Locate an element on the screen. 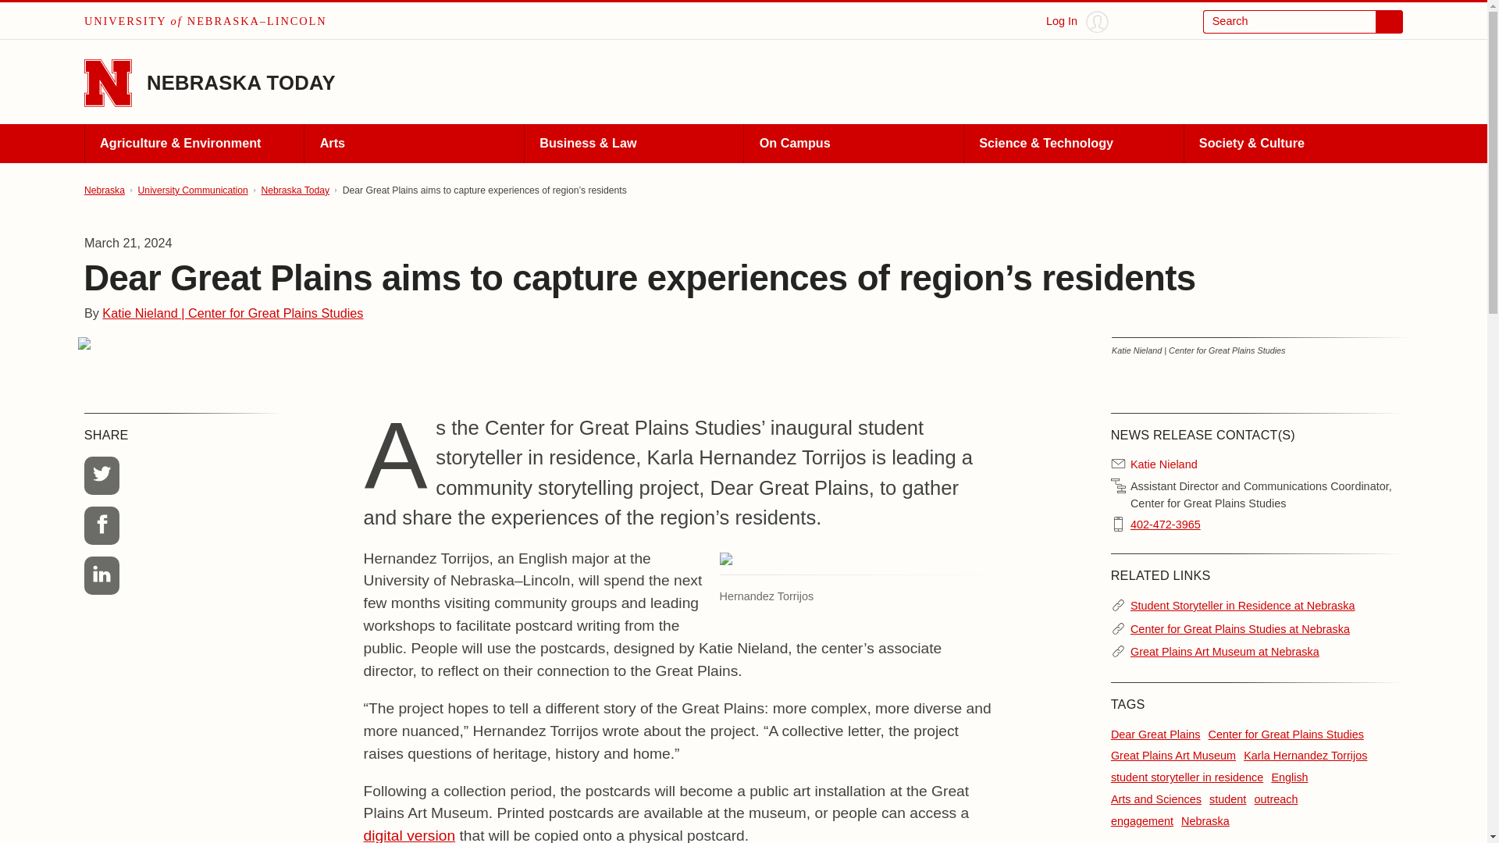 This screenshot has width=1499, height=843. Nebraska is located at coordinates (104, 190).